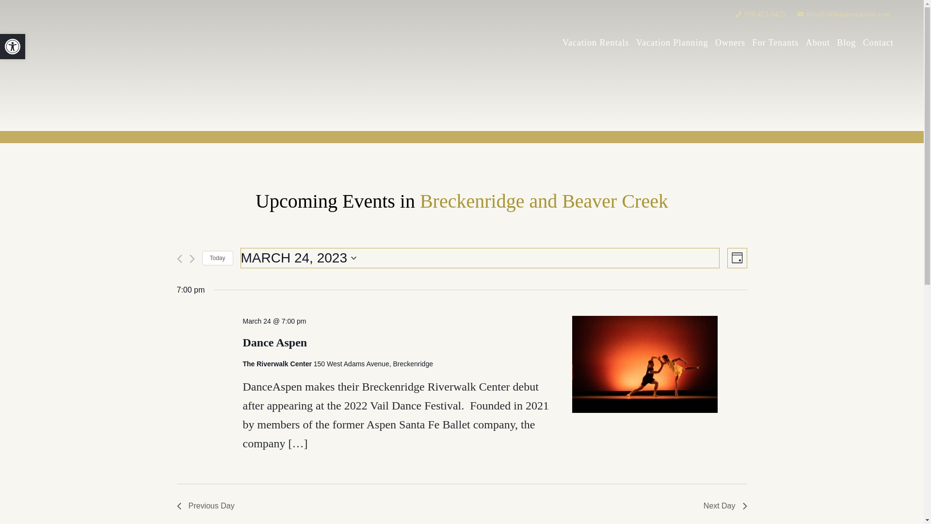 This screenshot has height=524, width=931. Describe the element at coordinates (818, 43) in the screenshot. I see `About` at that location.